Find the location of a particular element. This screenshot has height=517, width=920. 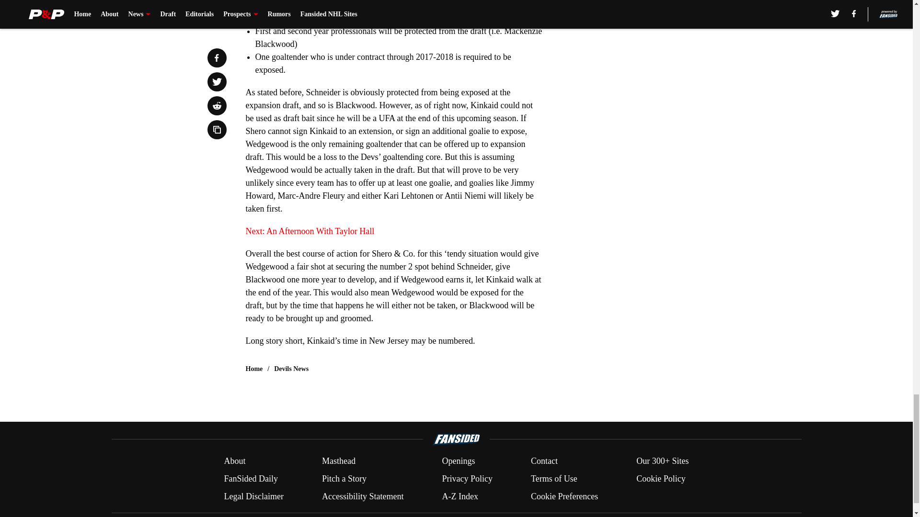

Privacy Policy is located at coordinates (467, 479).